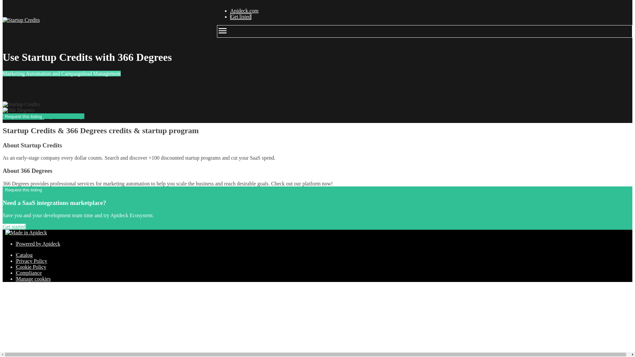  What do you see at coordinates (32, 261) in the screenshot?
I see `Privacy Policy` at bounding box center [32, 261].